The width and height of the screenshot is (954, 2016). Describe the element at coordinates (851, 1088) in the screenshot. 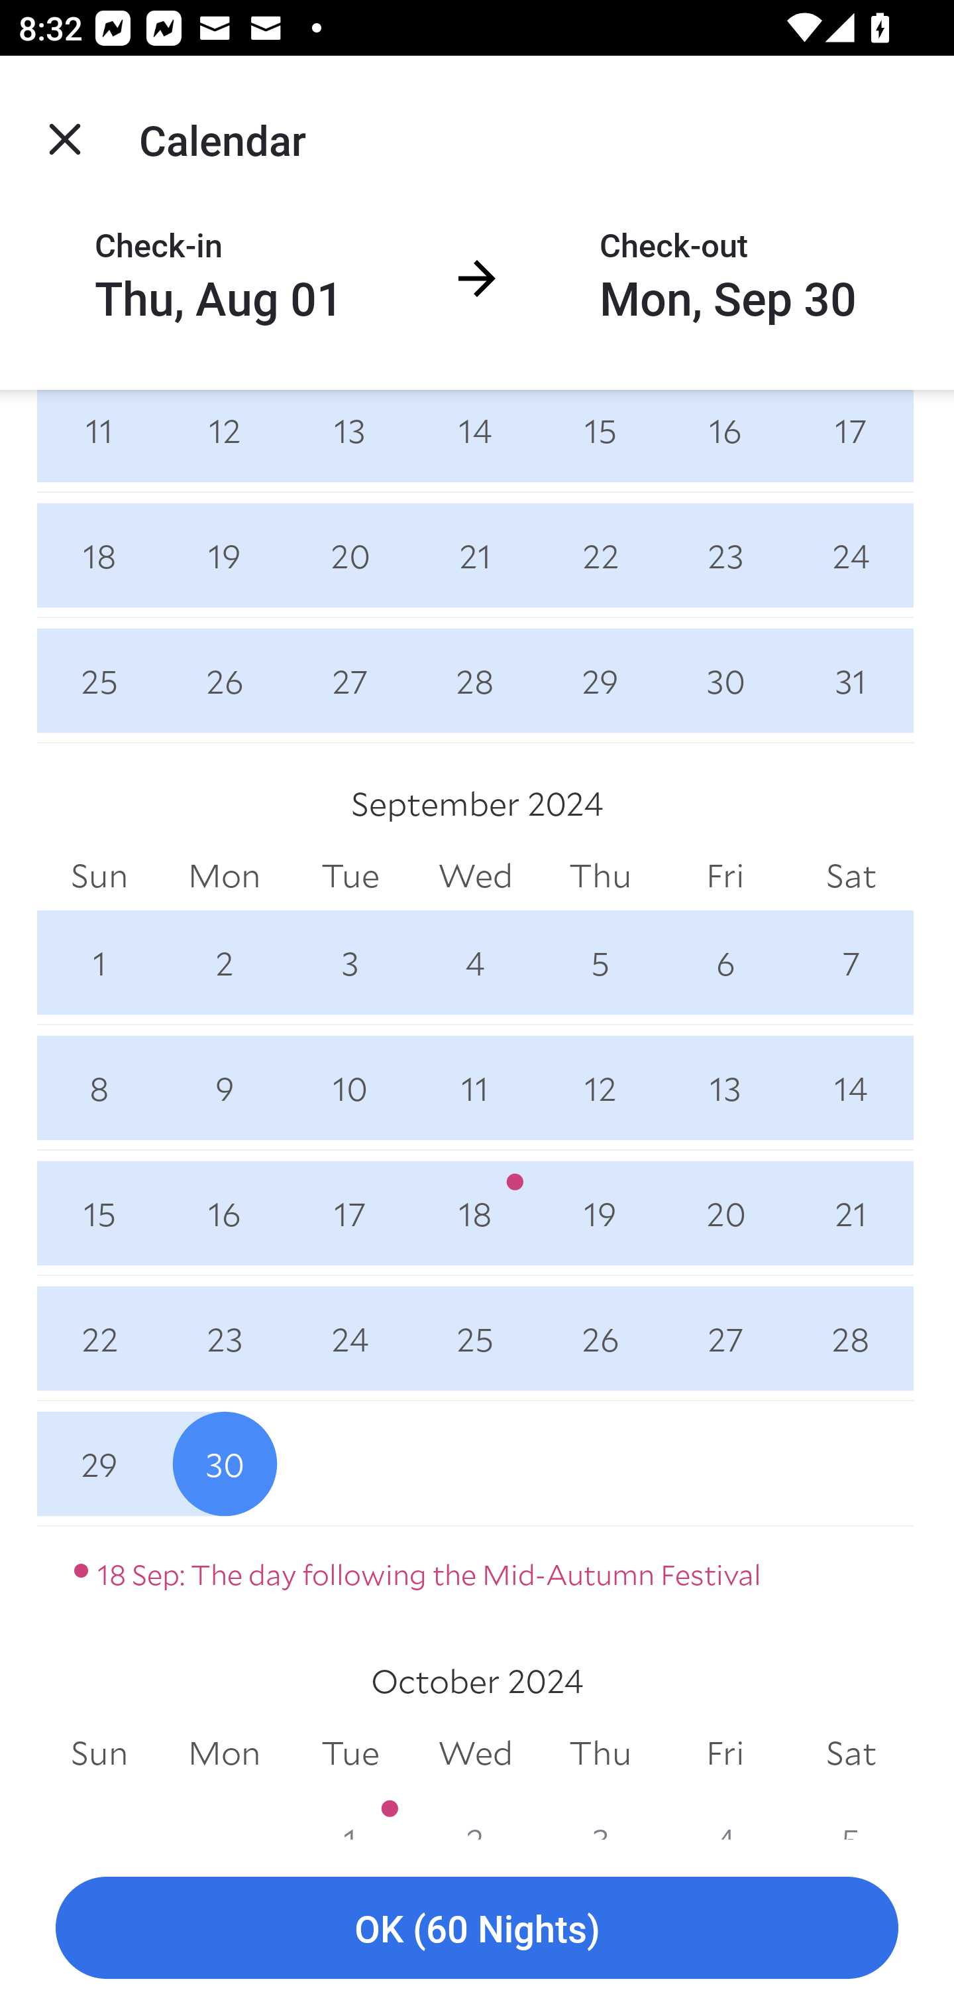

I see `14 14 September 2024` at that location.